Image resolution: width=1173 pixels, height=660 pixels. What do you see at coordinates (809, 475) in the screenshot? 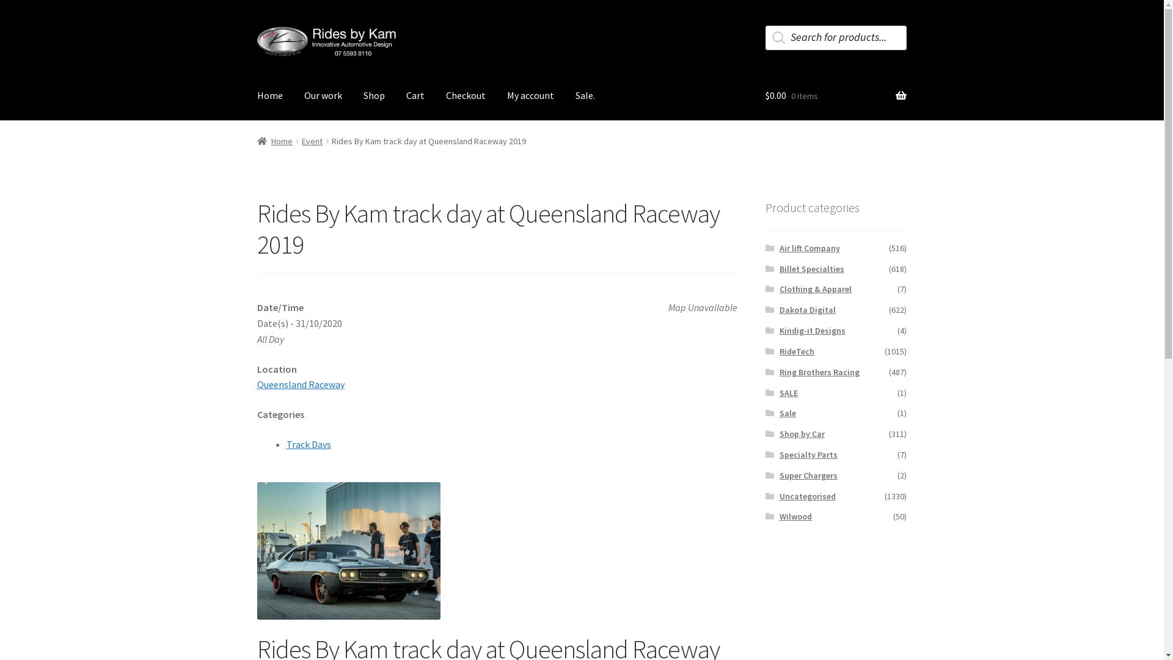
I see `Super Chargers` at bounding box center [809, 475].